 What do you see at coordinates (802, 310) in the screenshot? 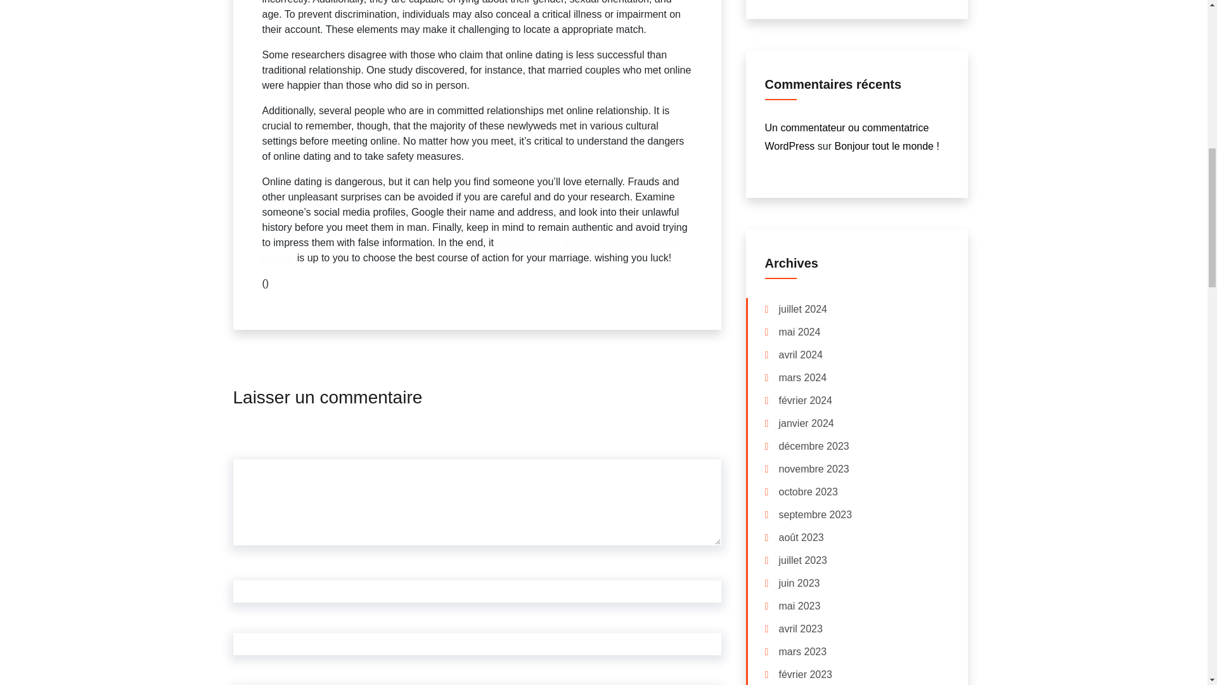
I see `juillet 2024` at bounding box center [802, 310].